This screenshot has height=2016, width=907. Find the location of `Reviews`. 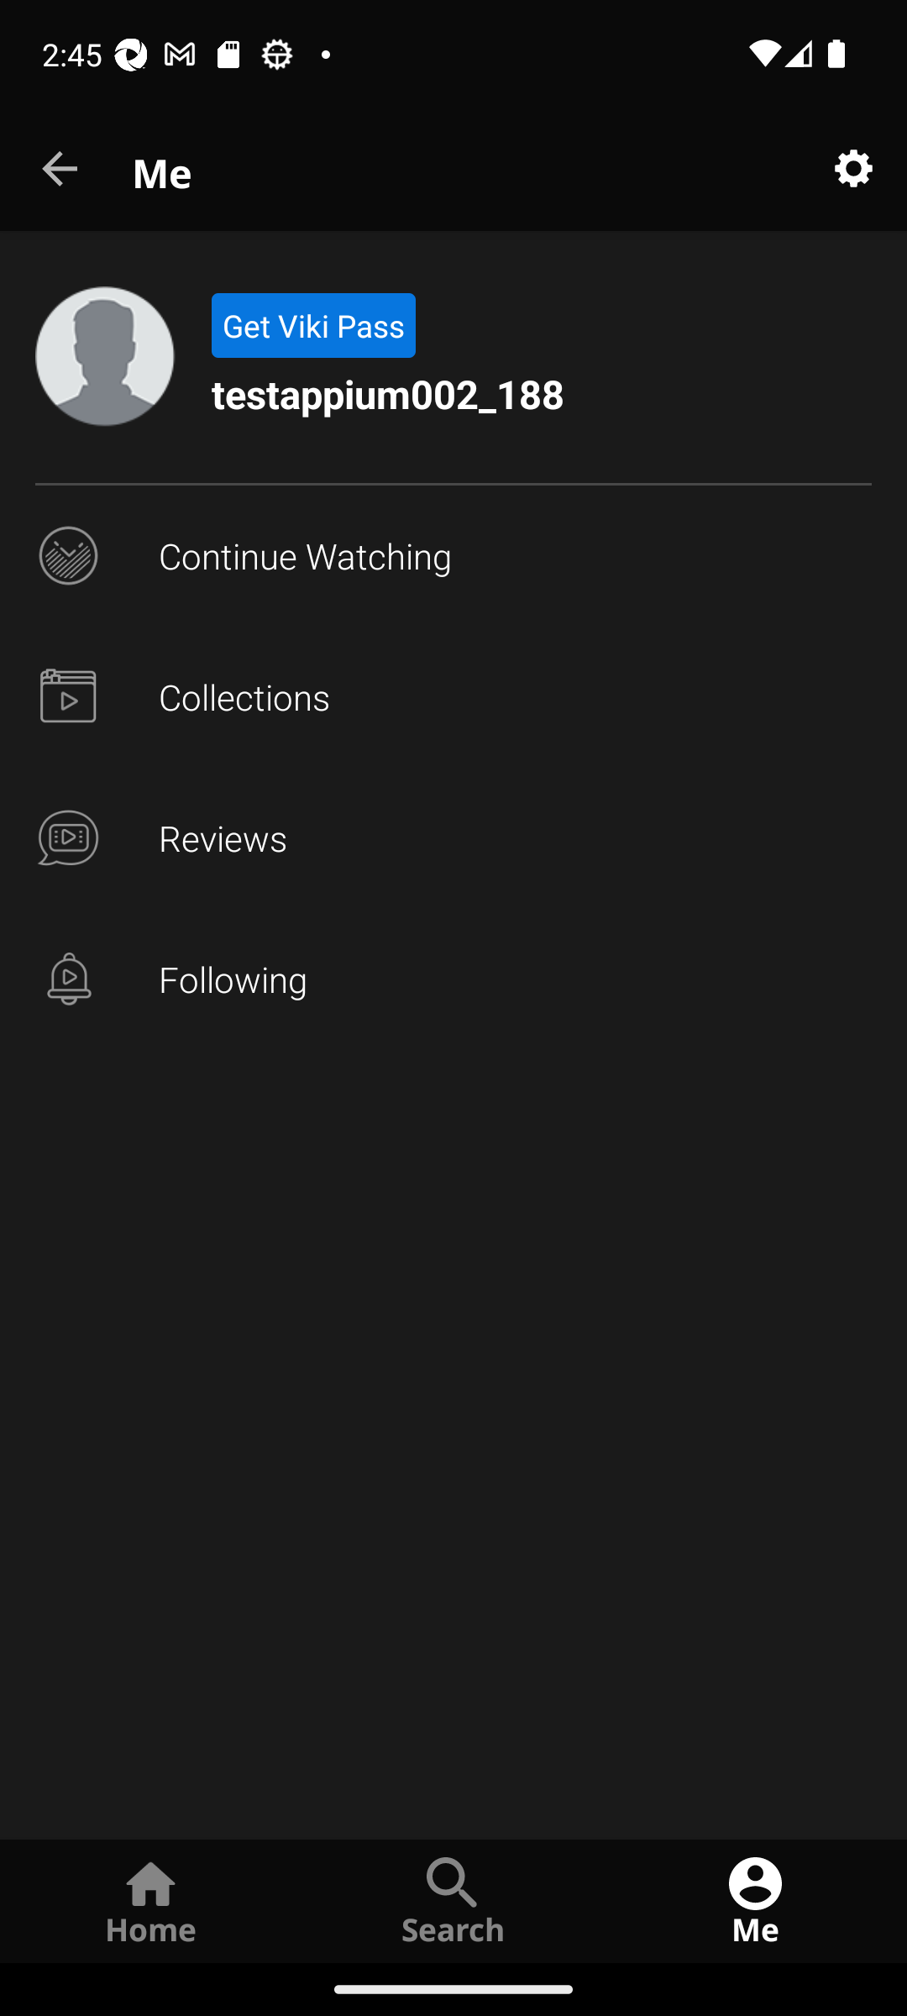

Reviews is located at coordinates (453, 838).